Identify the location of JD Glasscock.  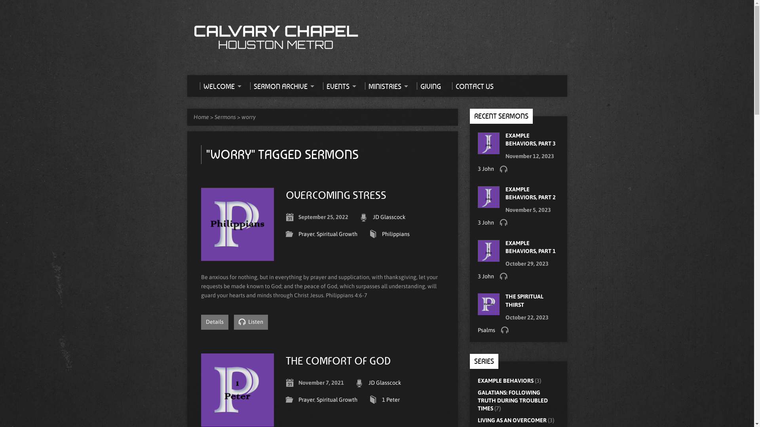
(385, 383).